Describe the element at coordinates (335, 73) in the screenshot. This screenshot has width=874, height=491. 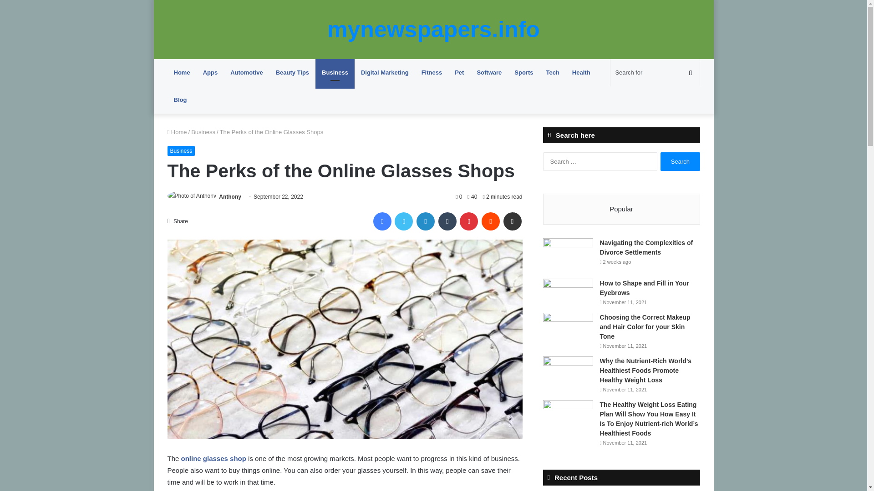
I see `Business` at that location.